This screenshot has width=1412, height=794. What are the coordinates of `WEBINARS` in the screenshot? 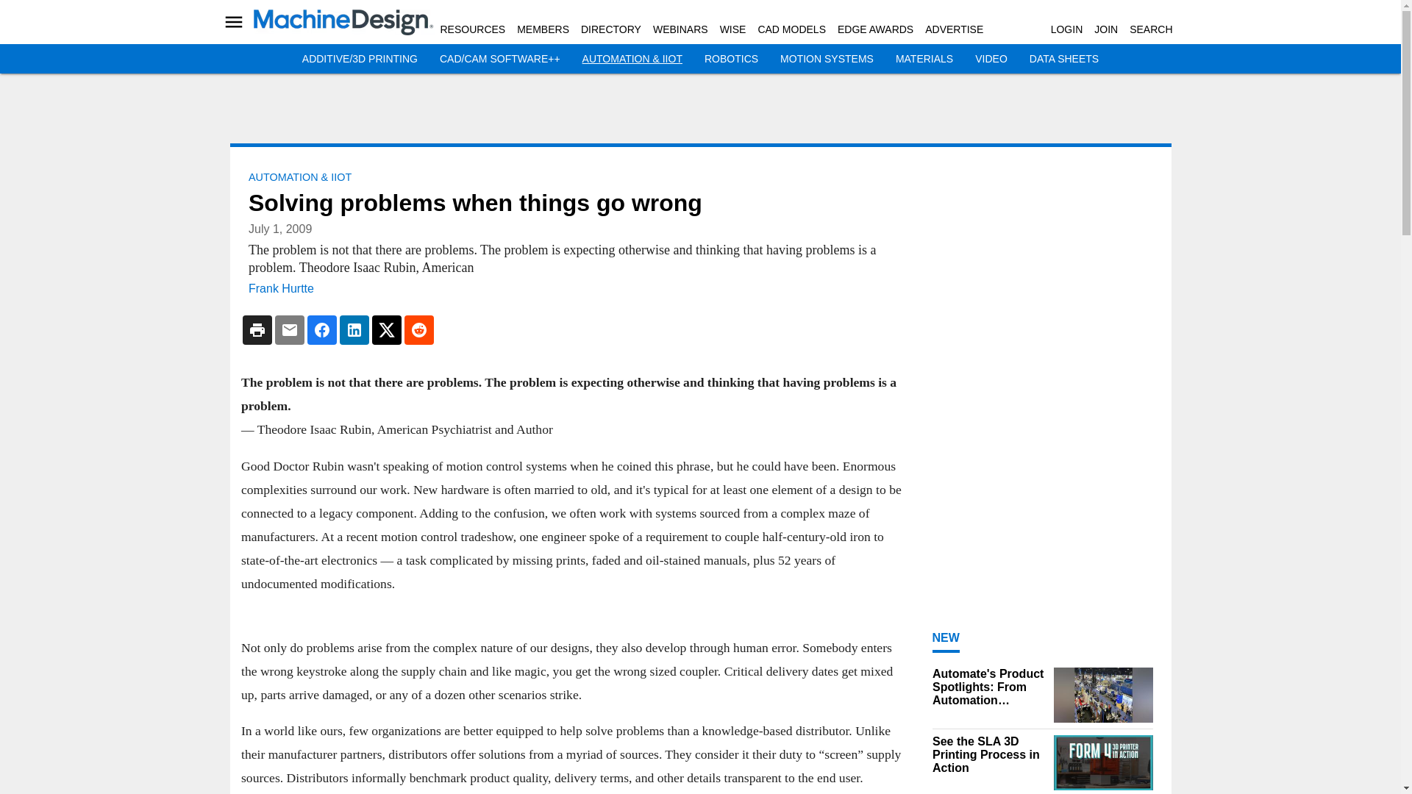 It's located at (680, 29).